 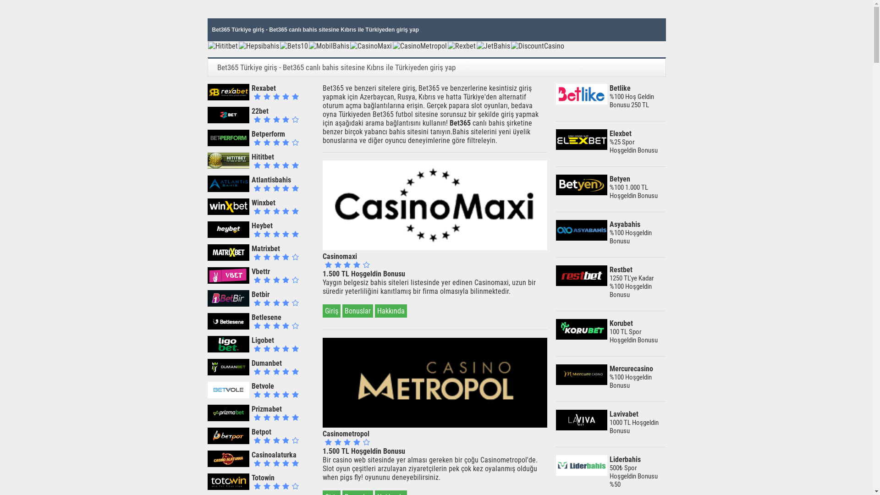 What do you see at coordinates (260, 294) in the screenshot?
I see `Betbir` at bounding box center [260, 294].